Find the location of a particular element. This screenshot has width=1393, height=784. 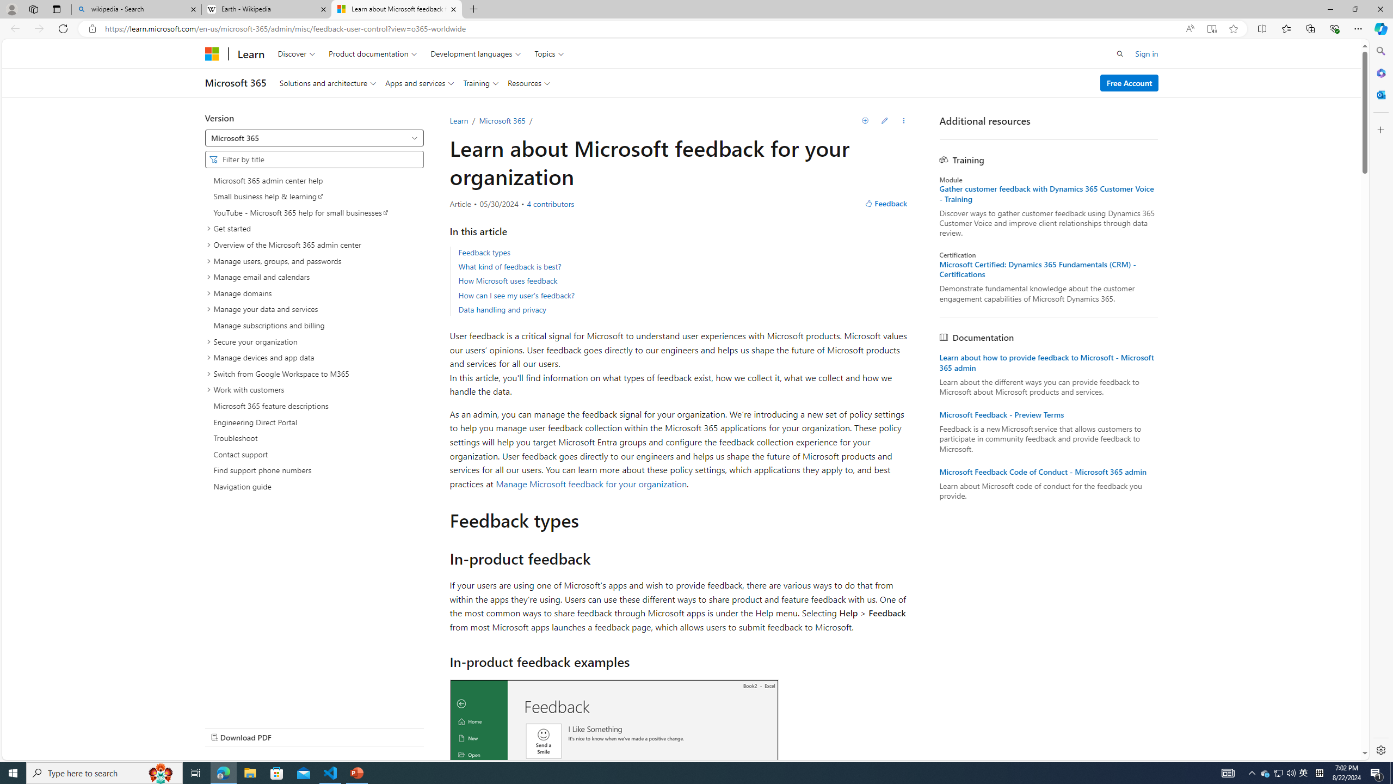

Microsoft 365 is located at coordinates (502, 120).